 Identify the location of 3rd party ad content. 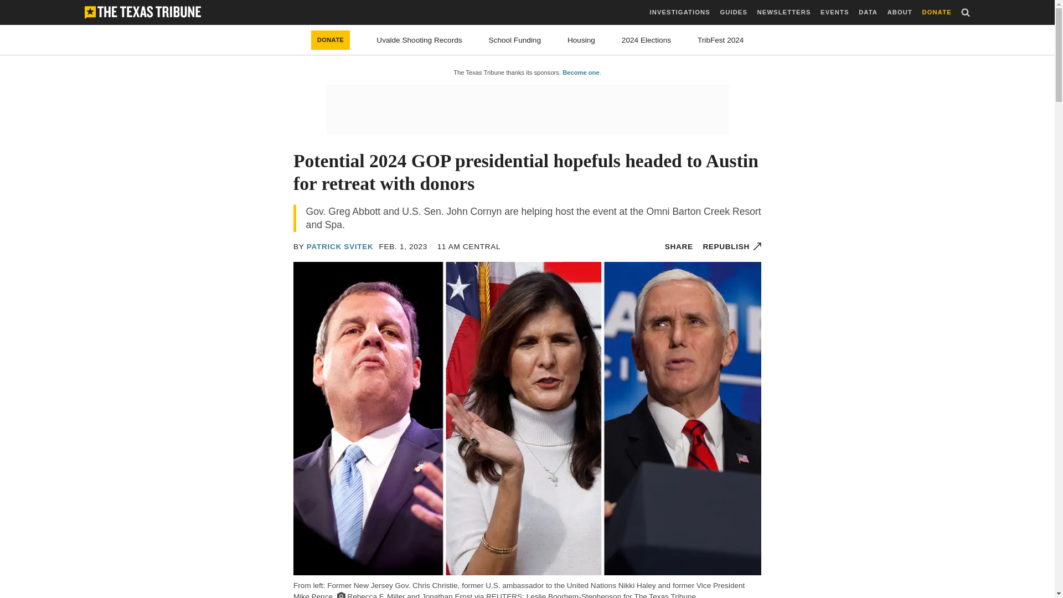
(527, 110).